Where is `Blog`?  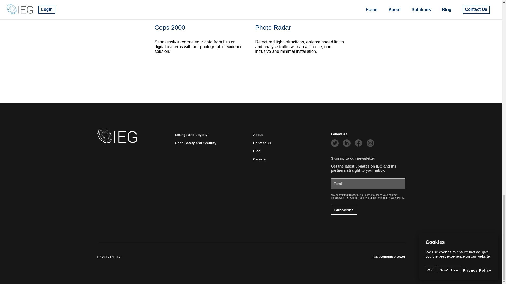
Blog is located at coordinates (257, 151).